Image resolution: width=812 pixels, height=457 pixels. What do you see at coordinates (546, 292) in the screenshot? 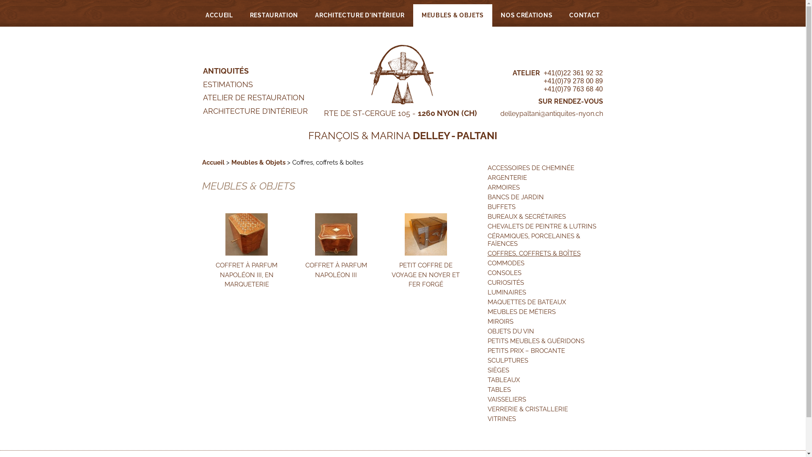
I see `LUMINAIRES` at bounding box center [546, 292].